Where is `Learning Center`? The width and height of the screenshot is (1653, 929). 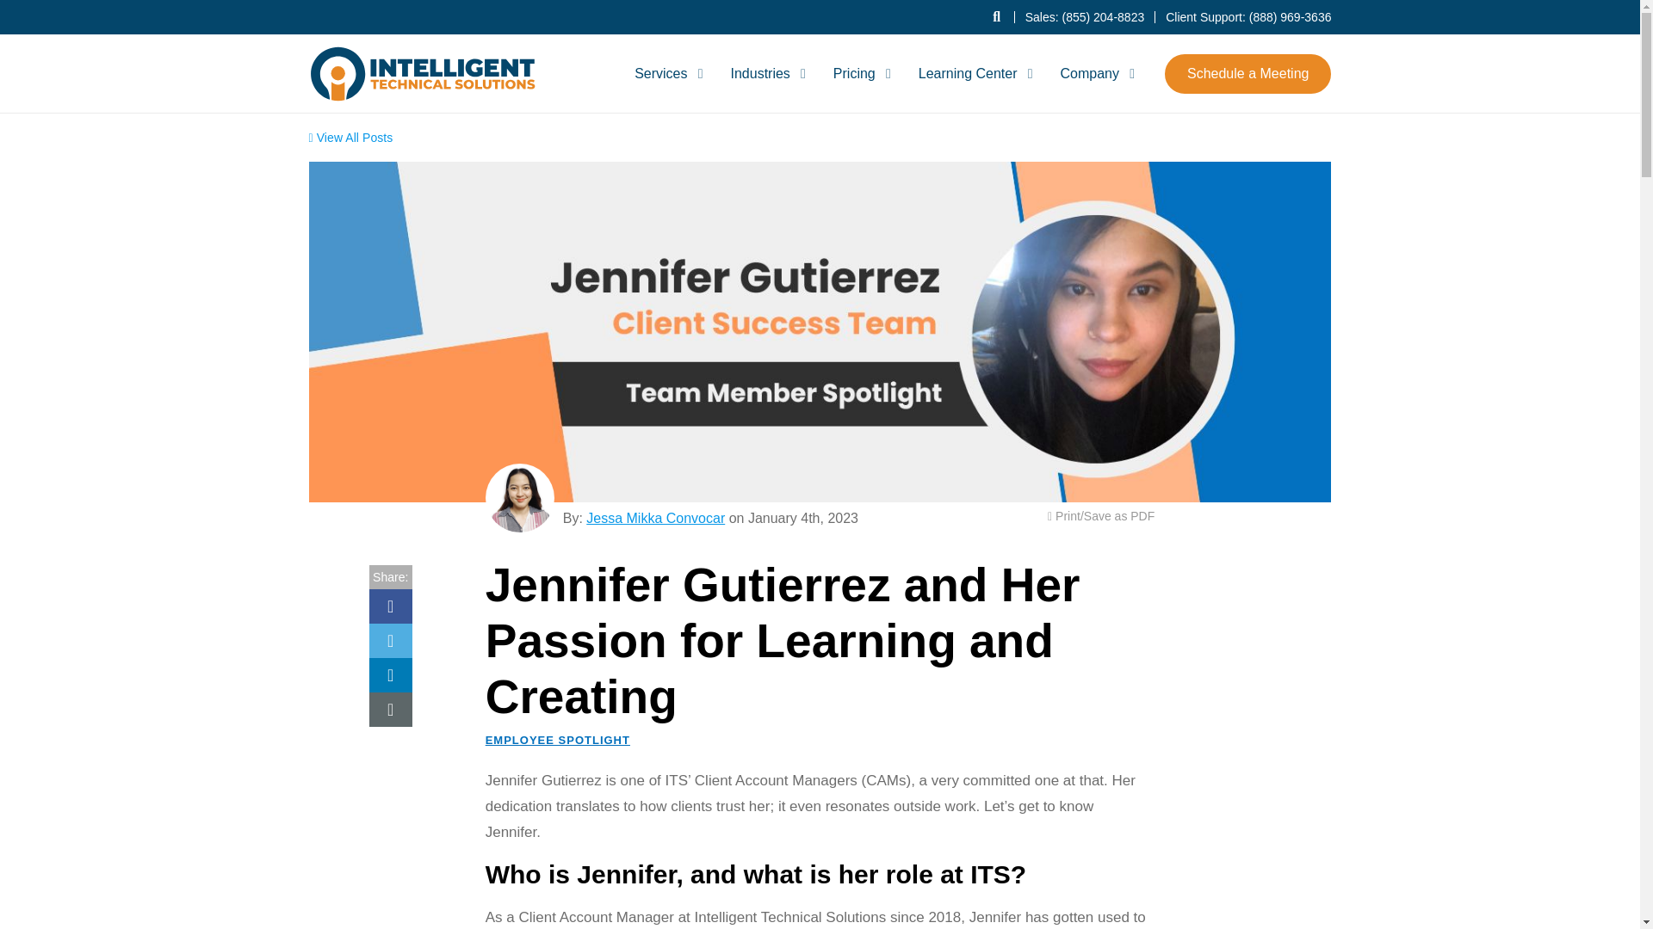 Learning Center is located at coordinates (973, 72).